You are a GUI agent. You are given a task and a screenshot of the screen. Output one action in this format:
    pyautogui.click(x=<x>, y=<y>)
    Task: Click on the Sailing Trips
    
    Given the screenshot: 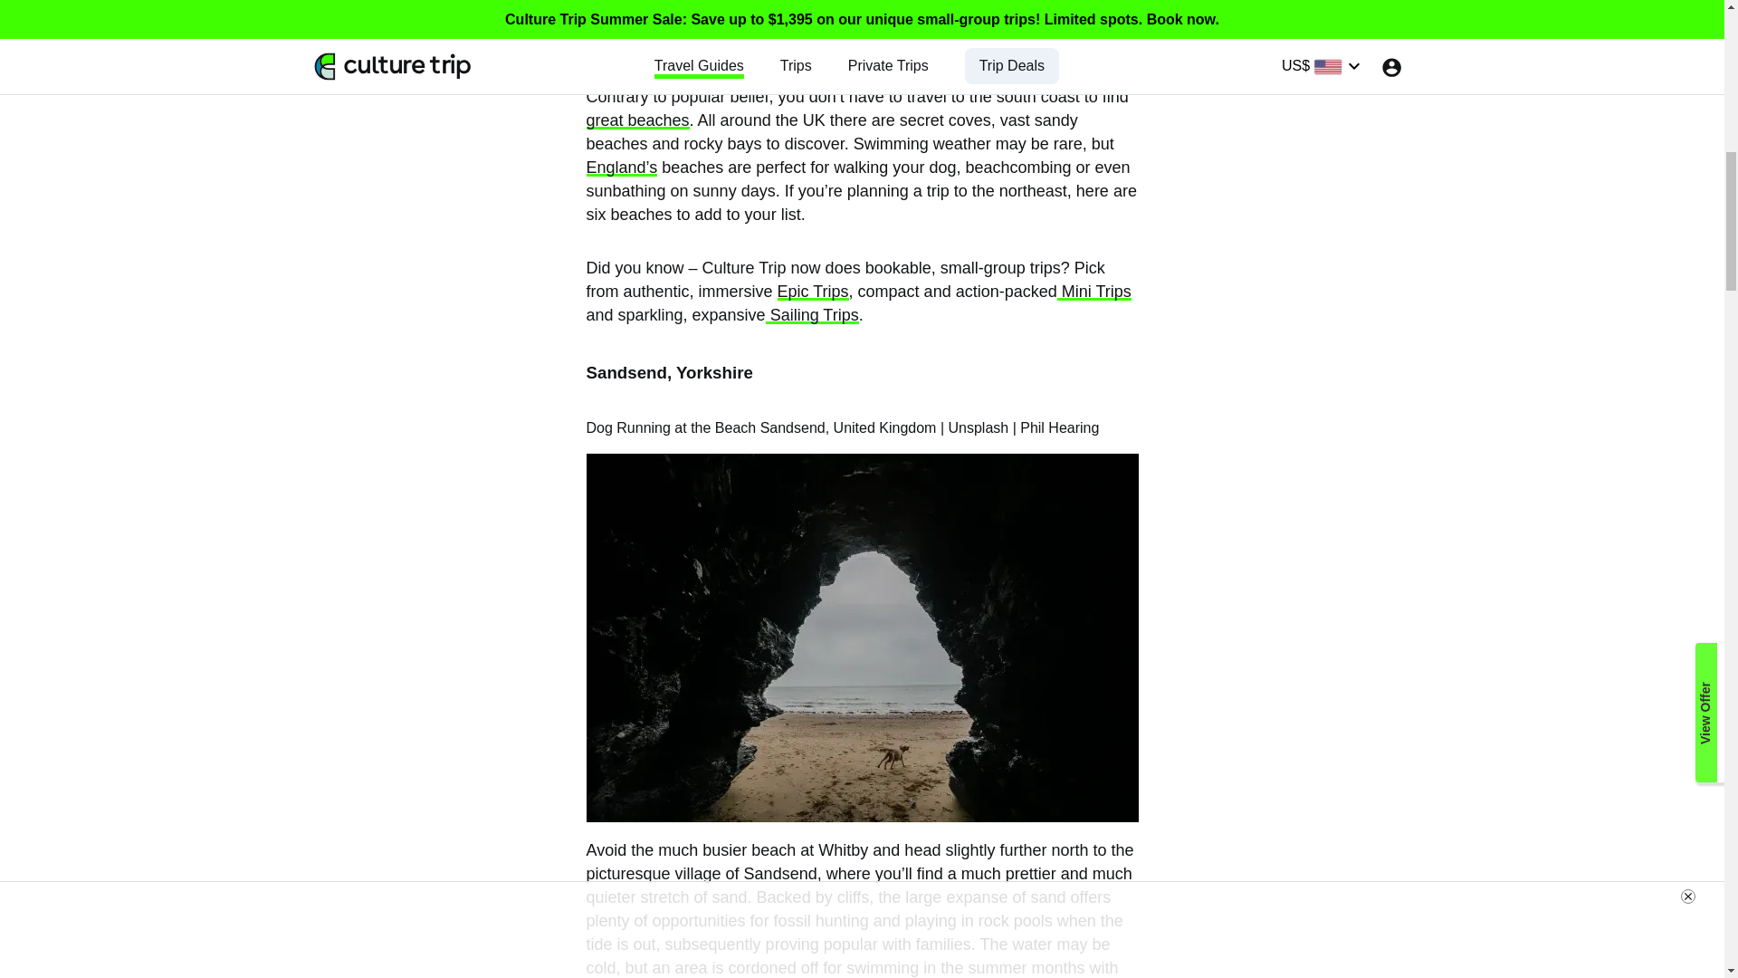 What is the action you would take?
    pyautogui.click(x=812, y=315)
    